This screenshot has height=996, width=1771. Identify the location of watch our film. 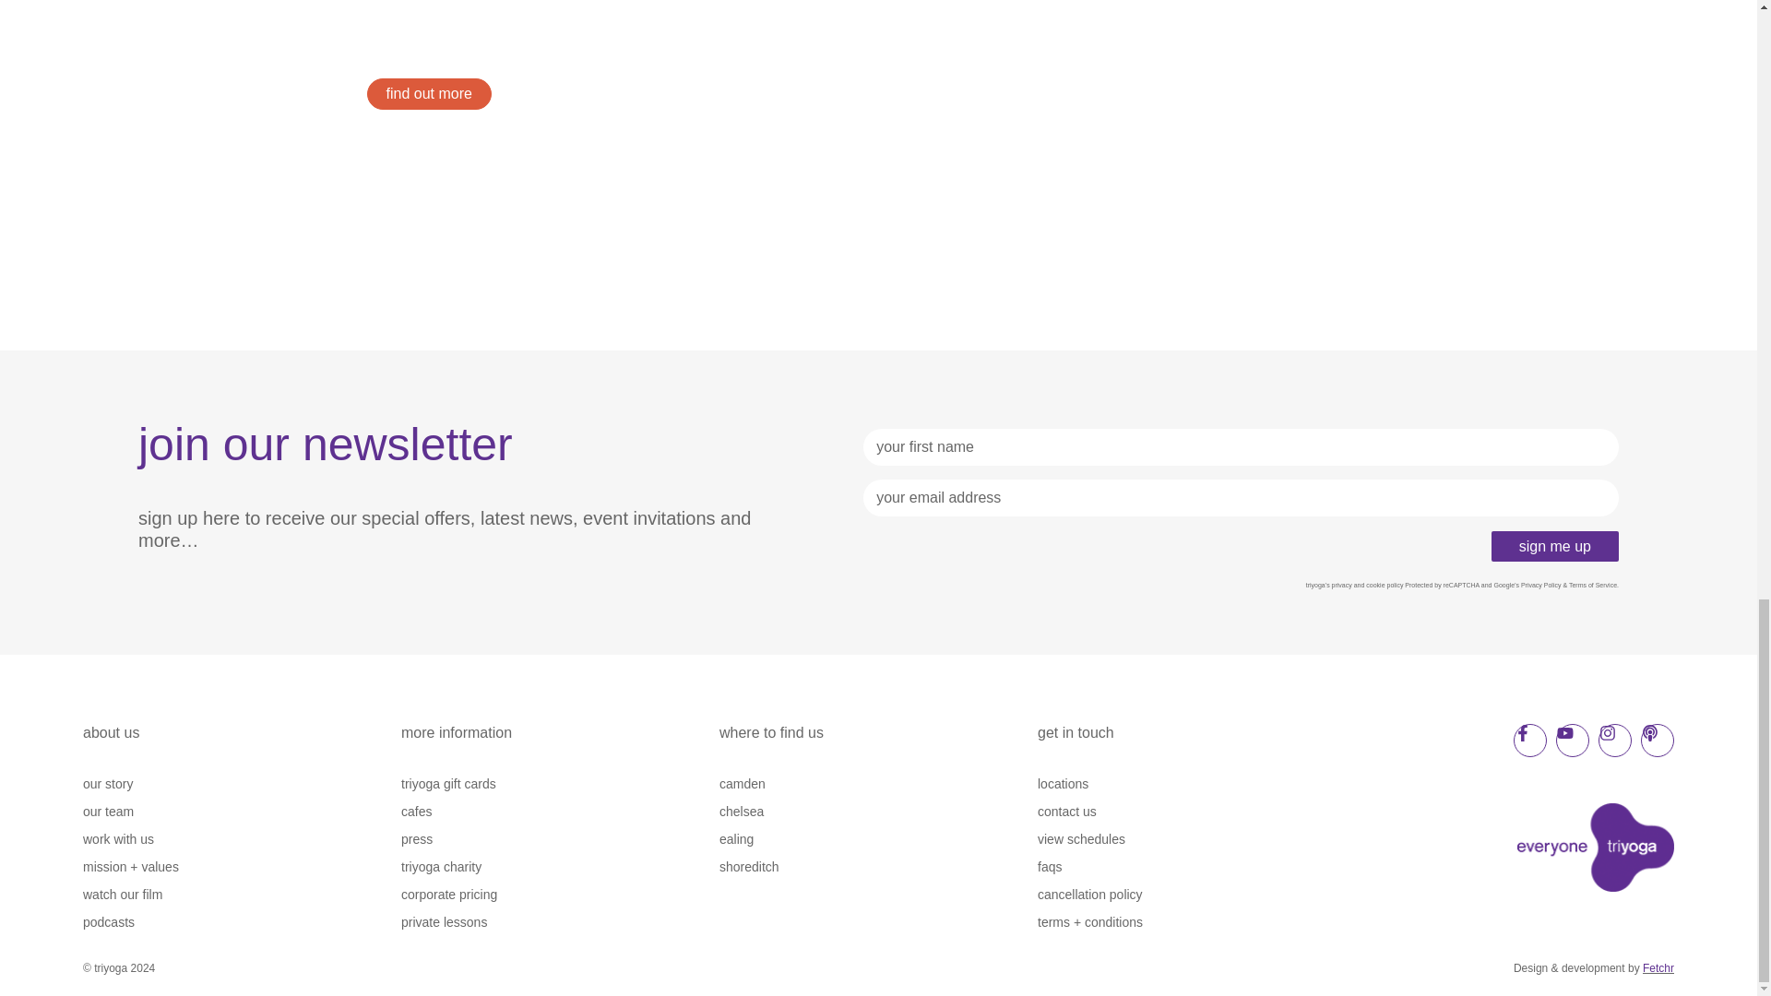
(242, 895).